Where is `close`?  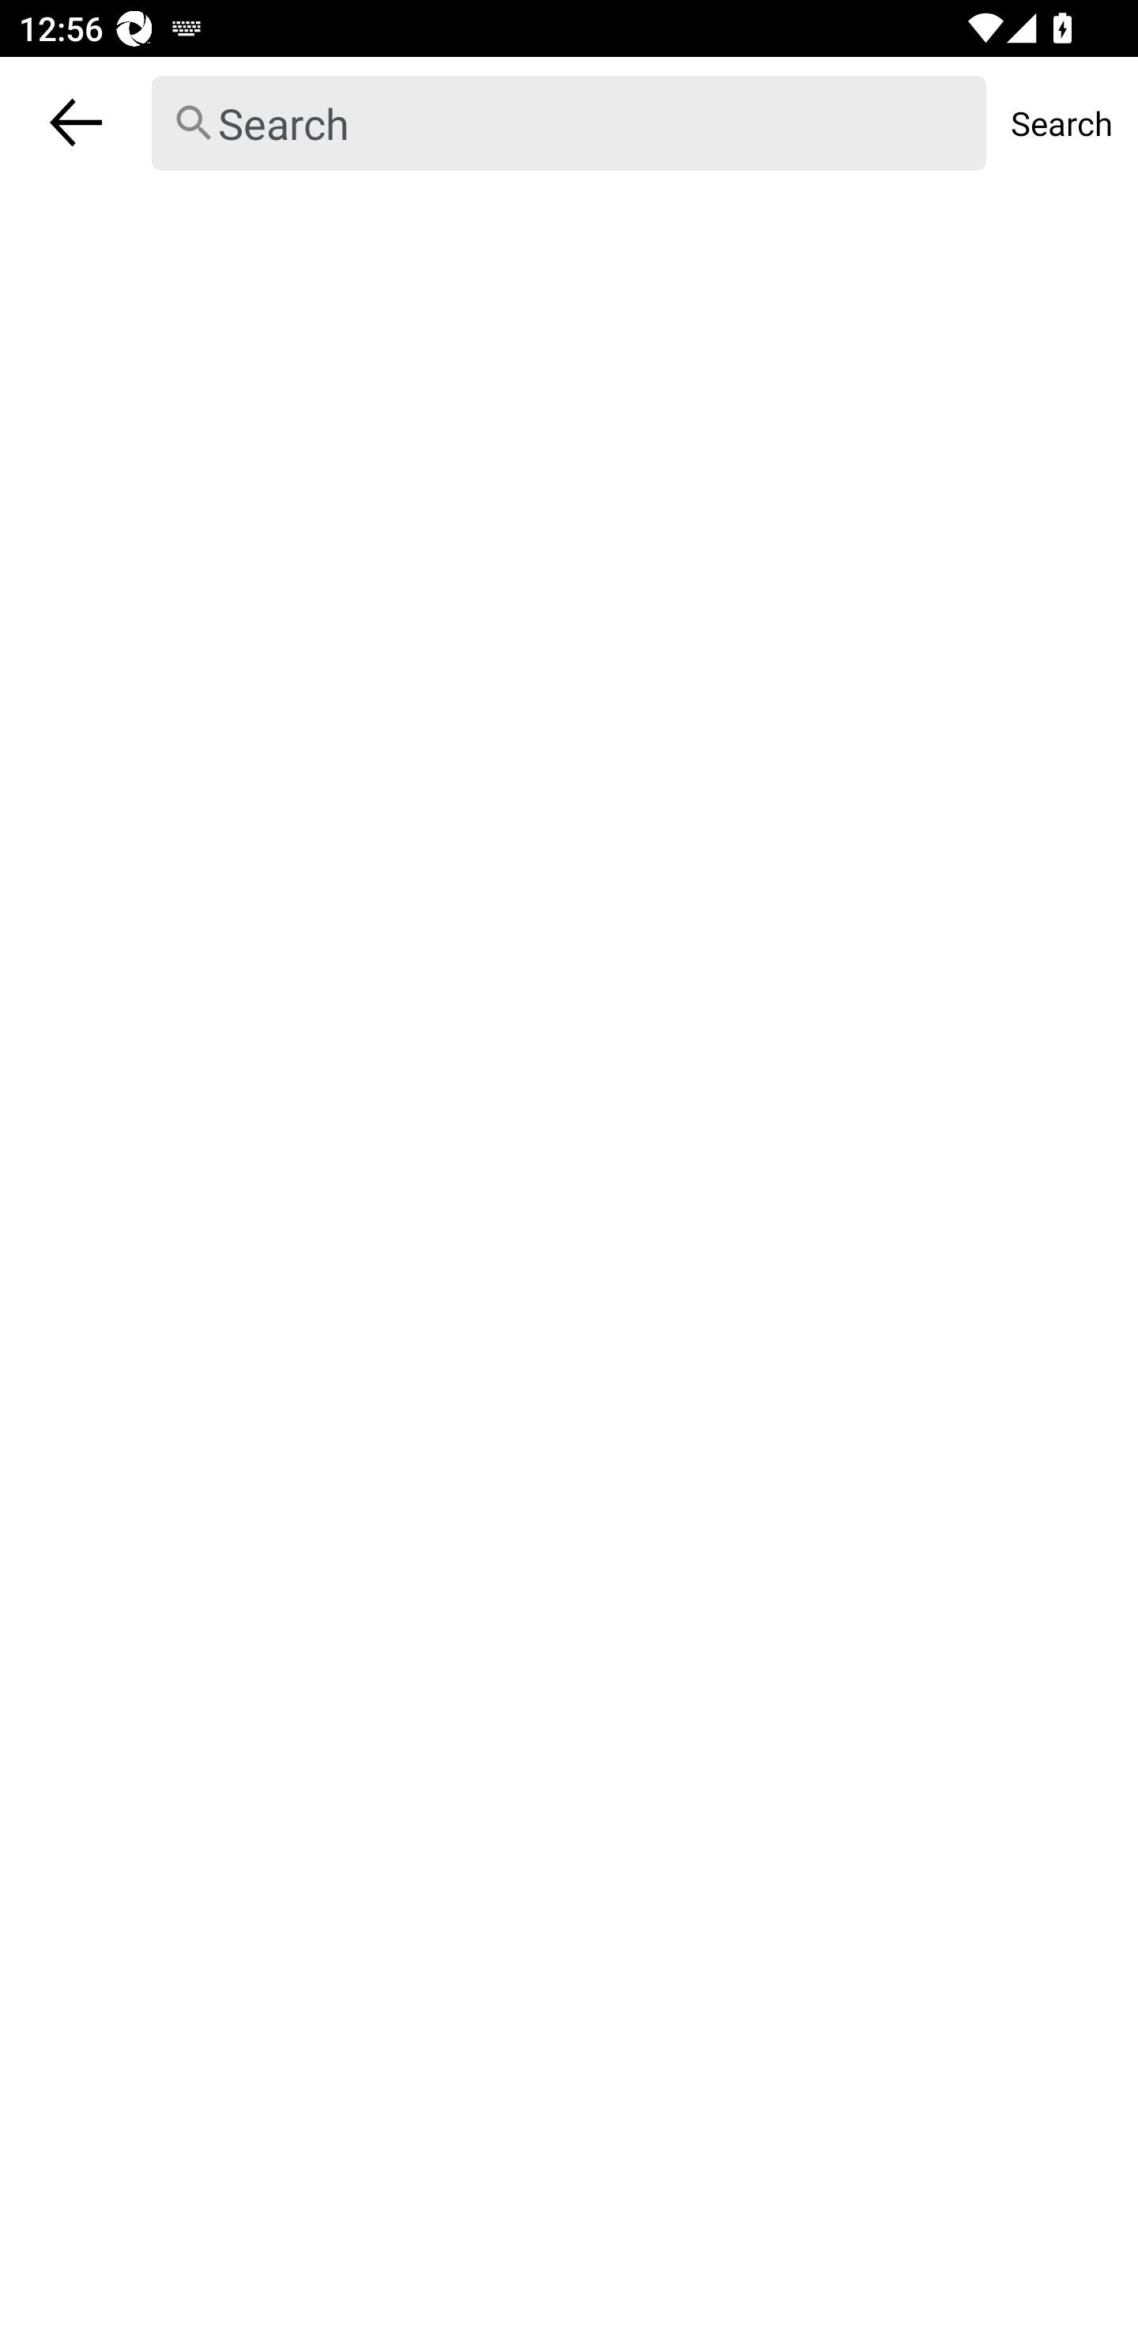
close is located at coordinates (76, 122).